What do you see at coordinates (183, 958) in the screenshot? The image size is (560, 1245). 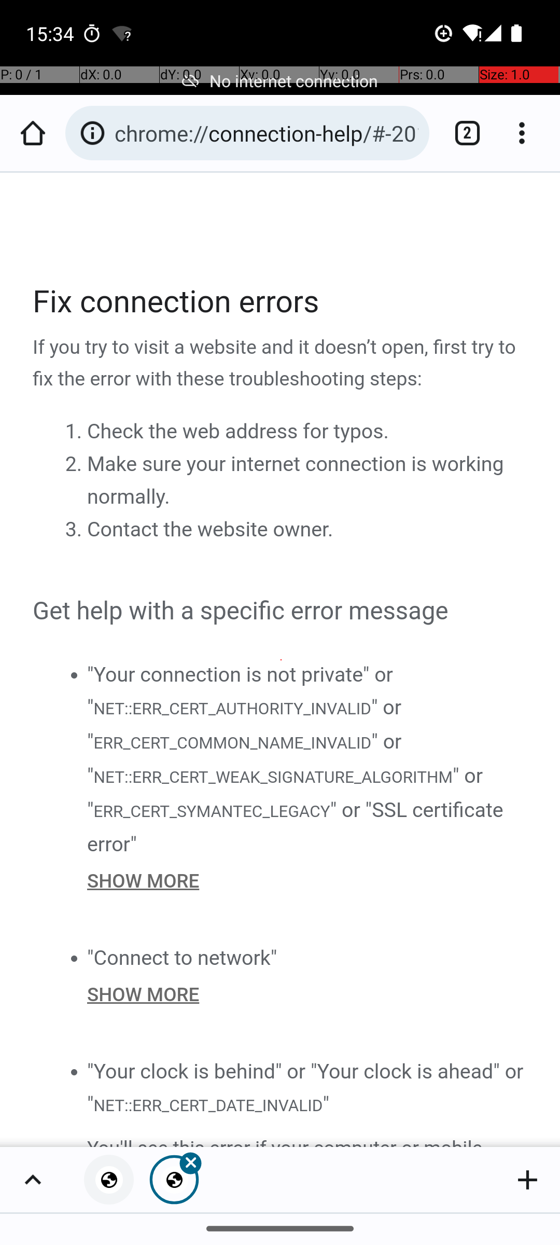 I see `"Connect to network"` at bounding box center [183, 958].